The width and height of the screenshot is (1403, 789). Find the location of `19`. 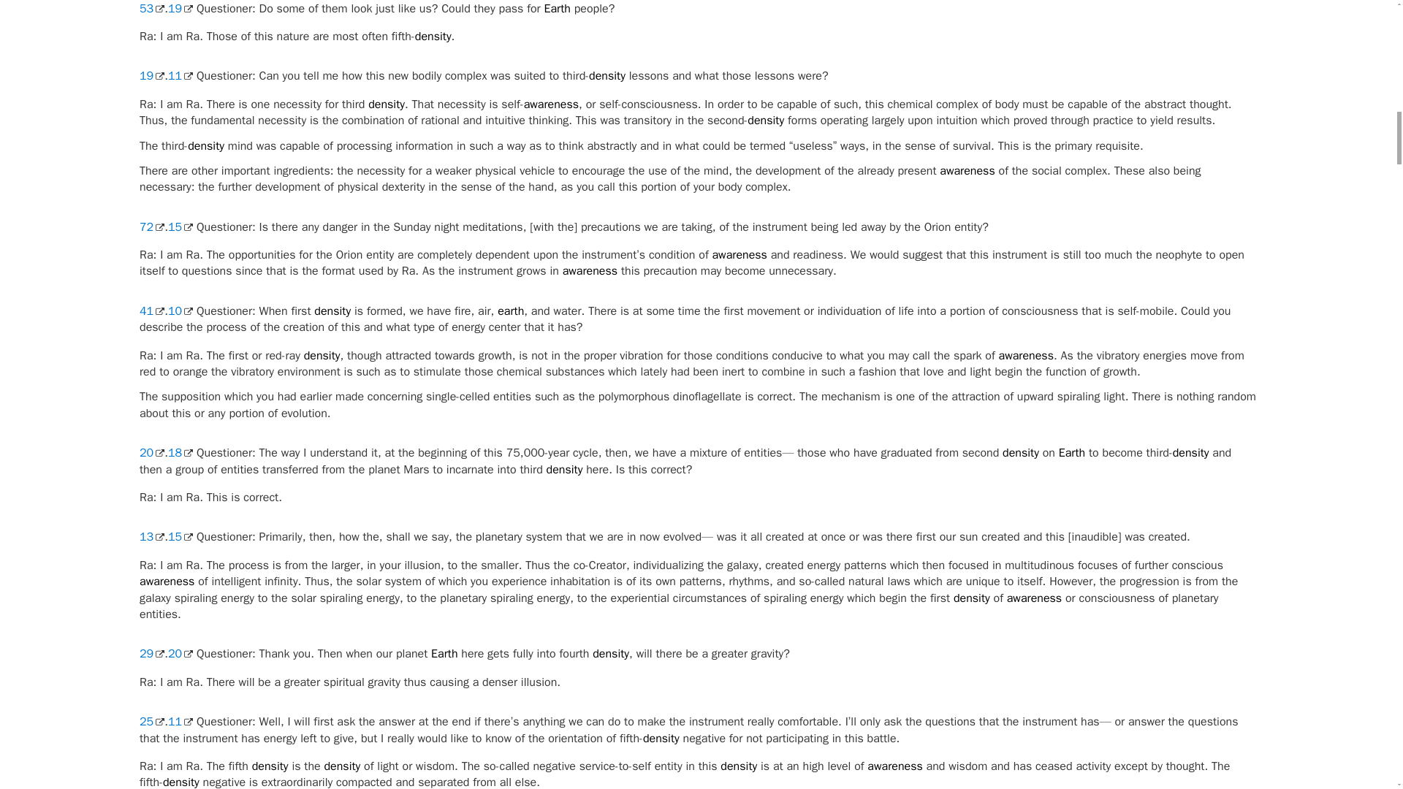

19 is located at coordinates (180, 9).